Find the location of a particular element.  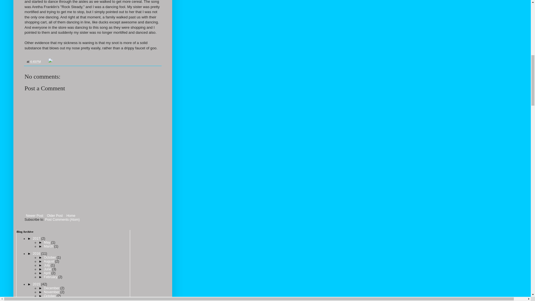

April is located at coordinates (47, 273).